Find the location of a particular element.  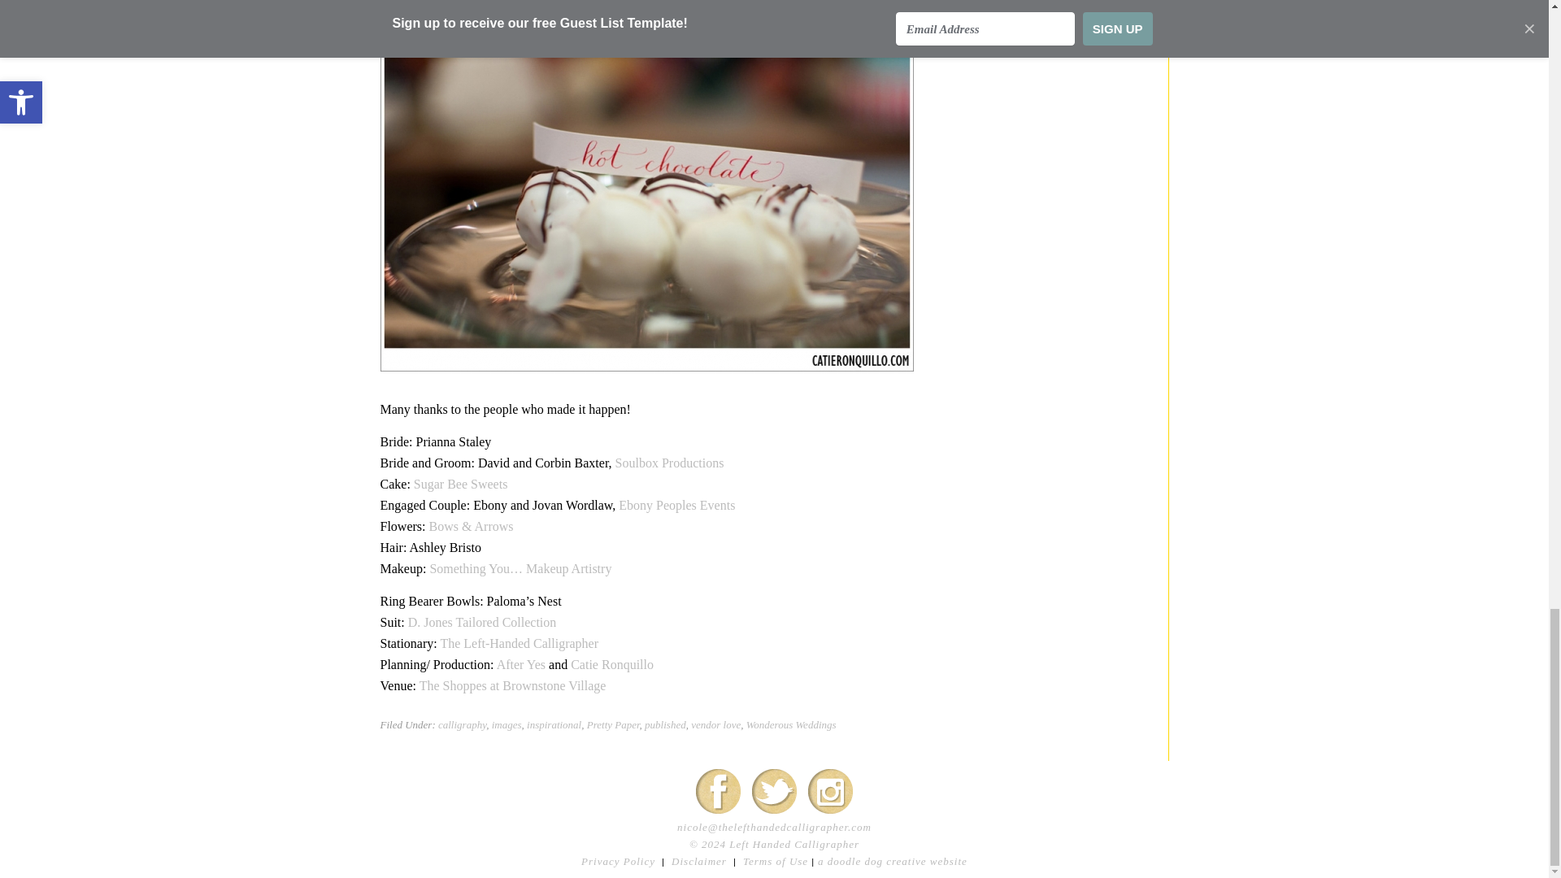

soulbox is located at coordinates (669, 462).